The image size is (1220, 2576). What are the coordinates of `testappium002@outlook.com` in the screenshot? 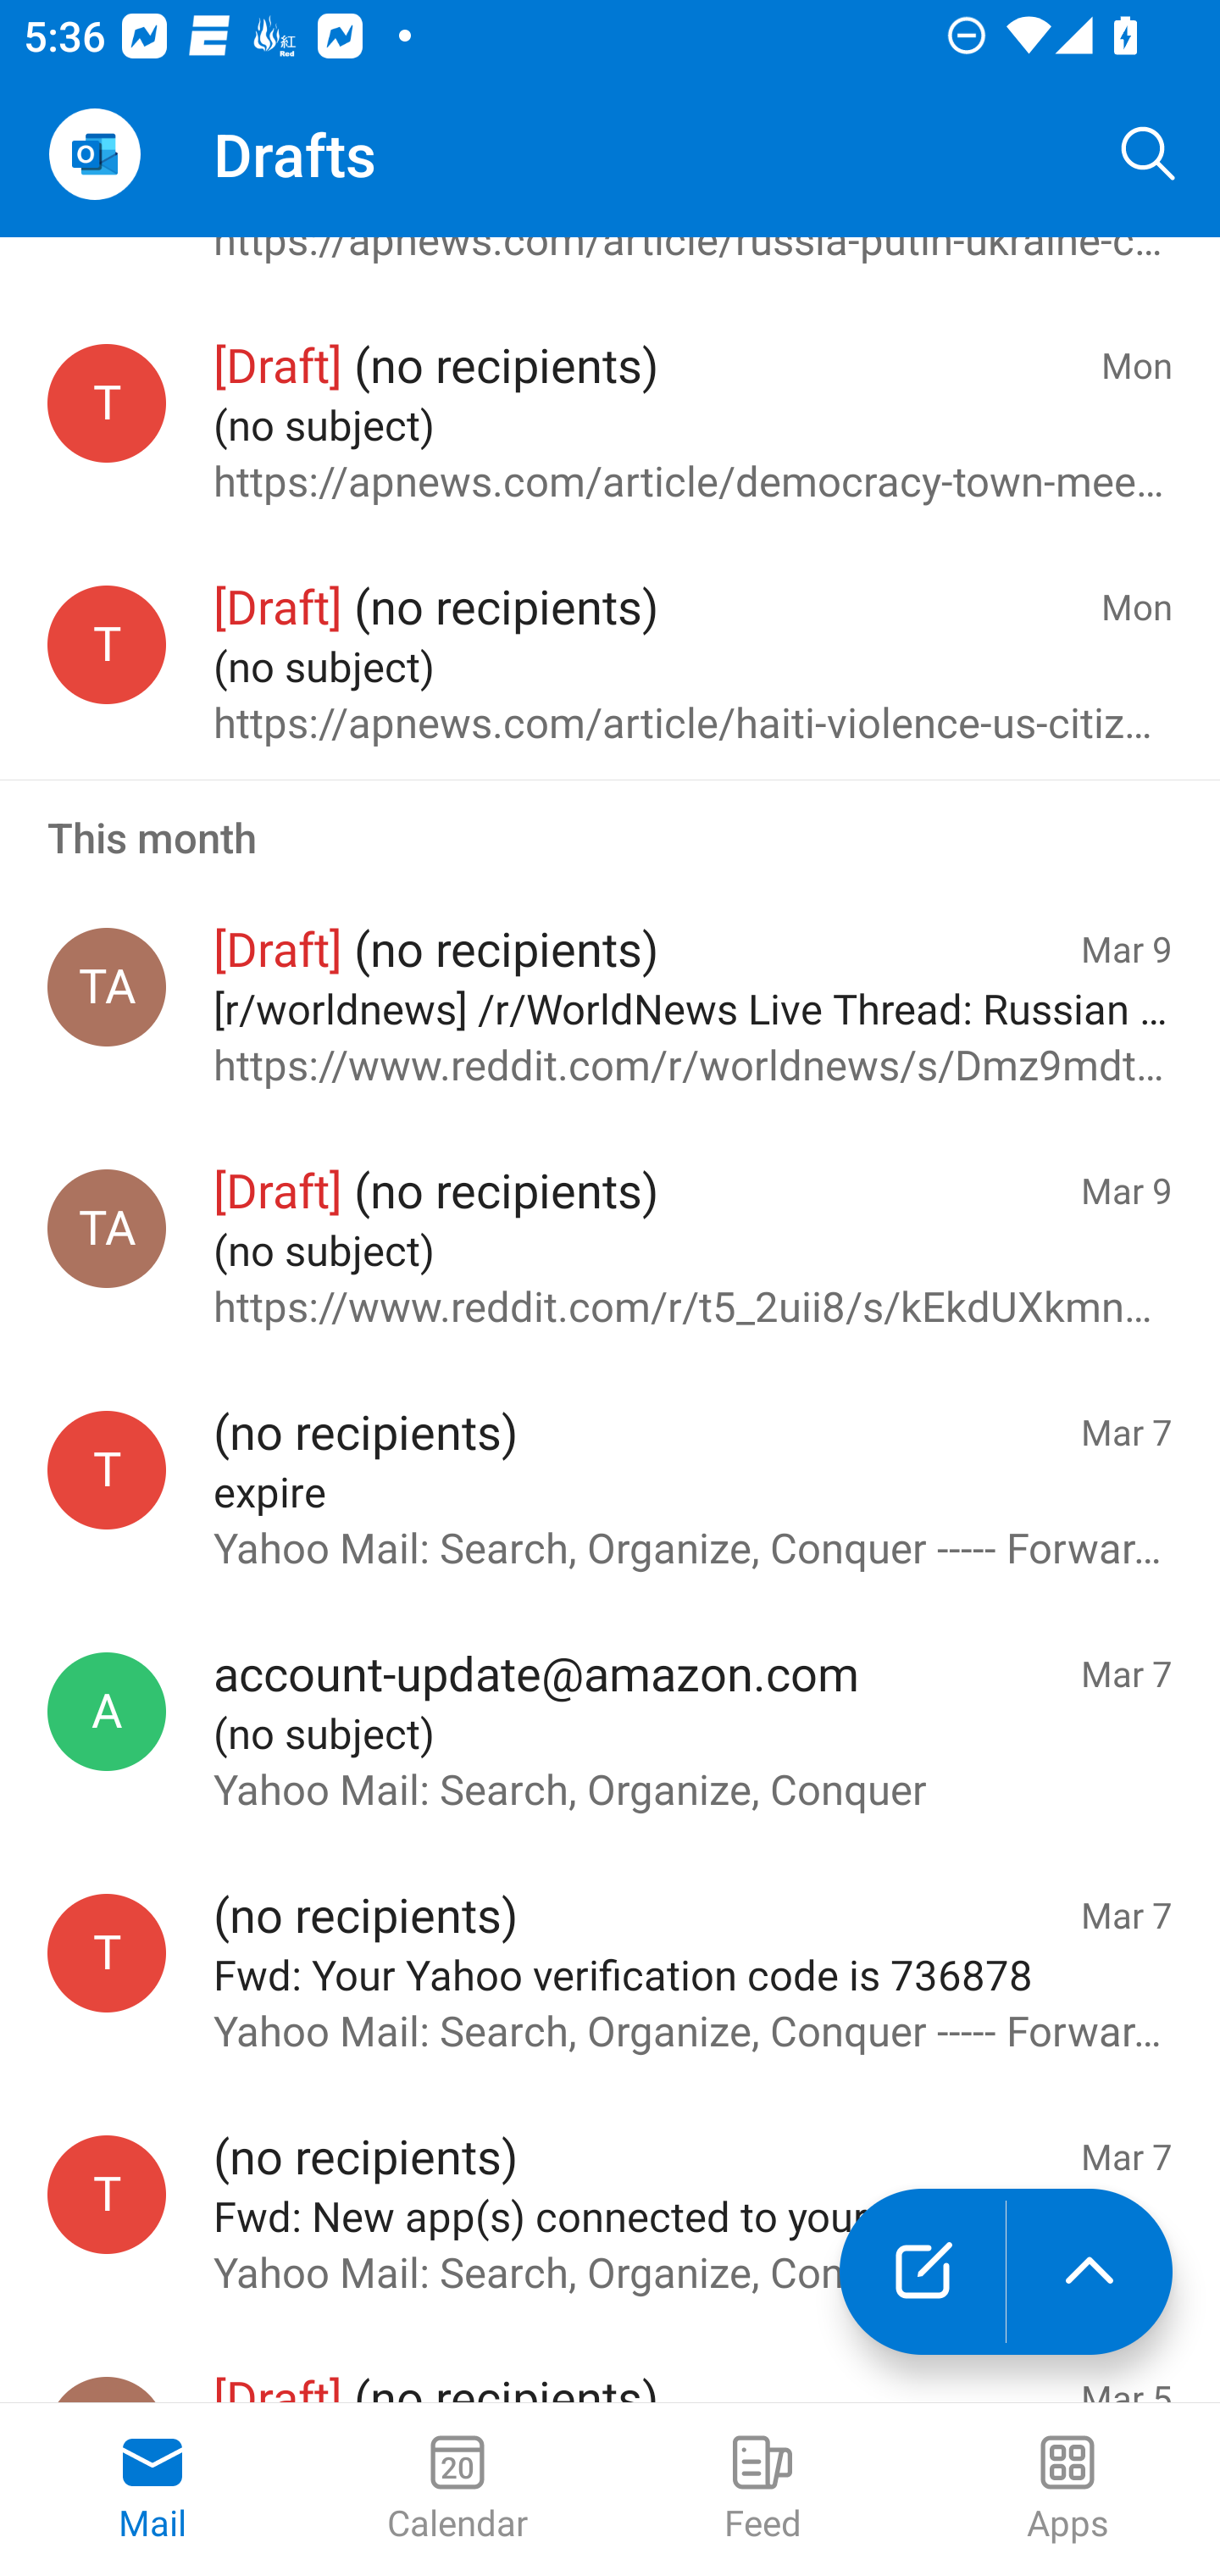 It's located at (107, 2195).